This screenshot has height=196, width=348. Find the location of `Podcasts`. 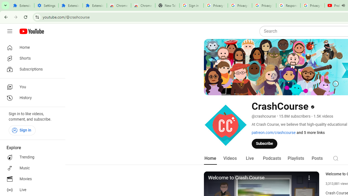

Podcasts is located at coordinates (272, 158).